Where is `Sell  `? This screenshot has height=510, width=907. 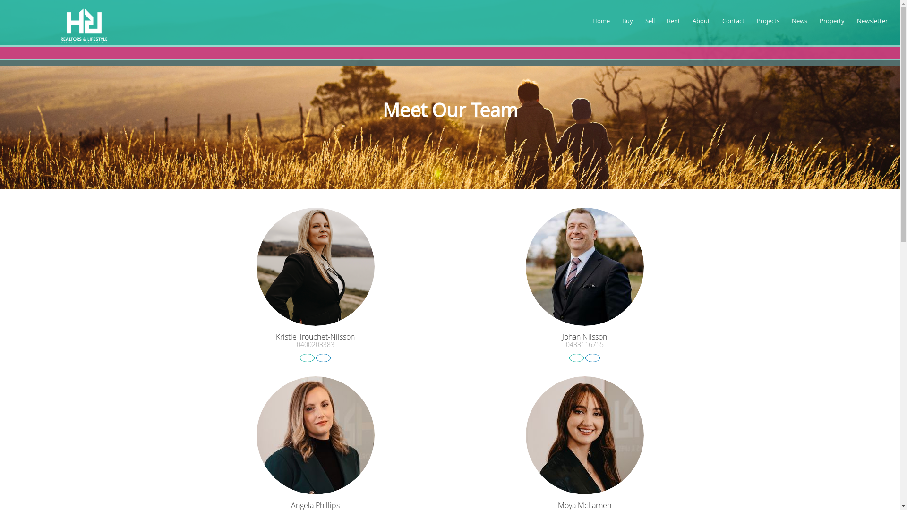 Sell   is located at coordinates (651, 24).